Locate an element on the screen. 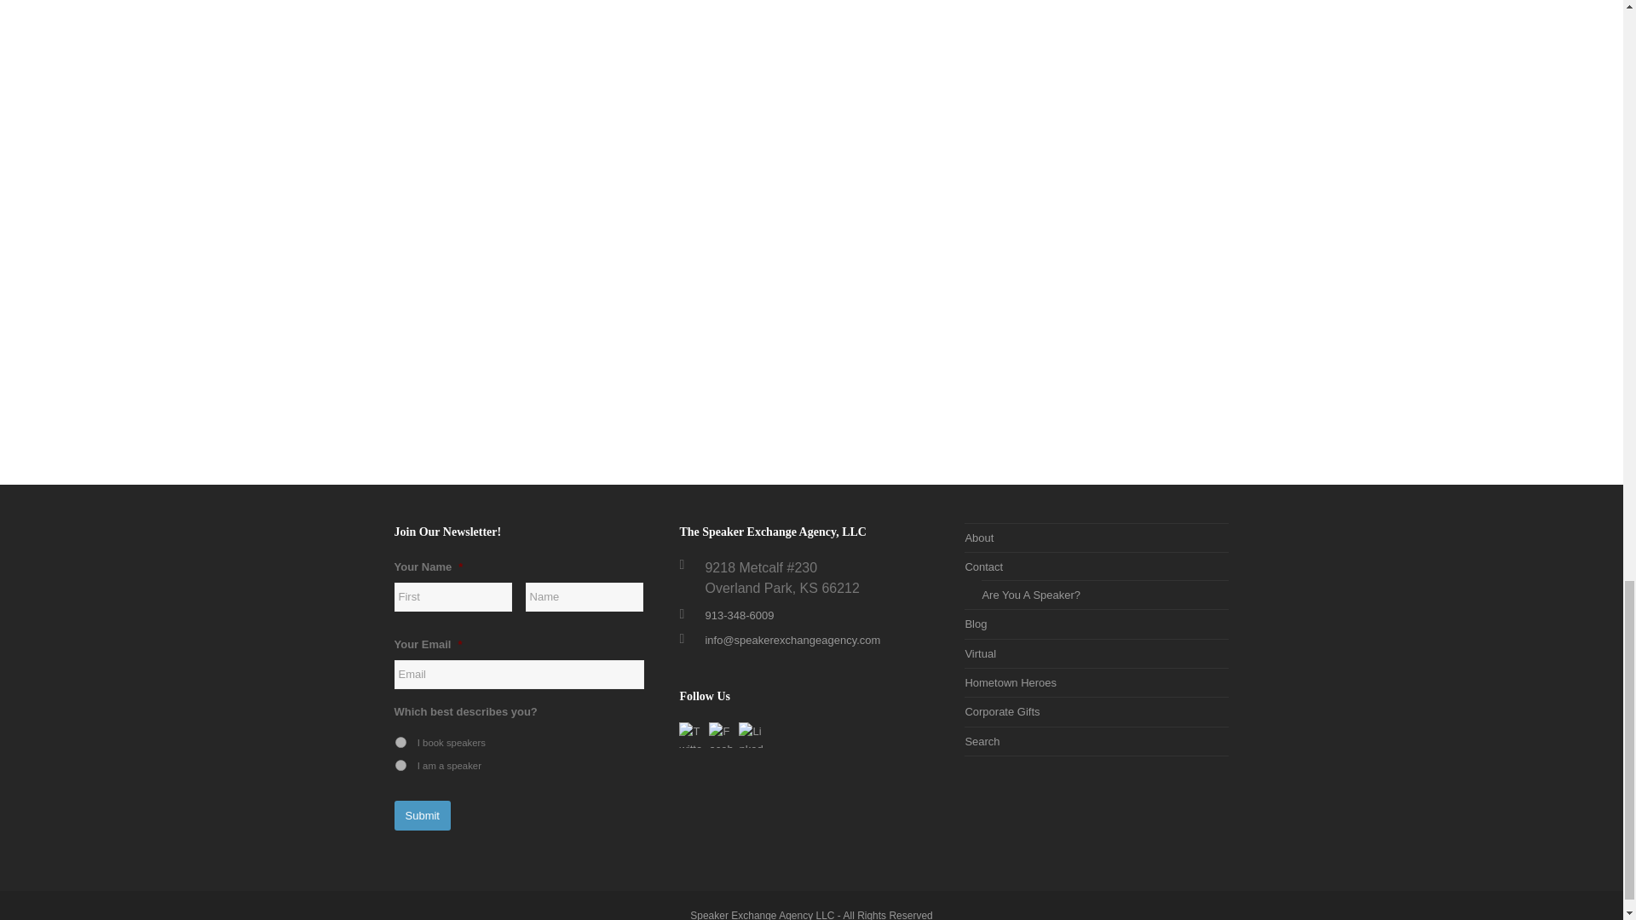  I am a speaker is located at coordinates (400, 765).